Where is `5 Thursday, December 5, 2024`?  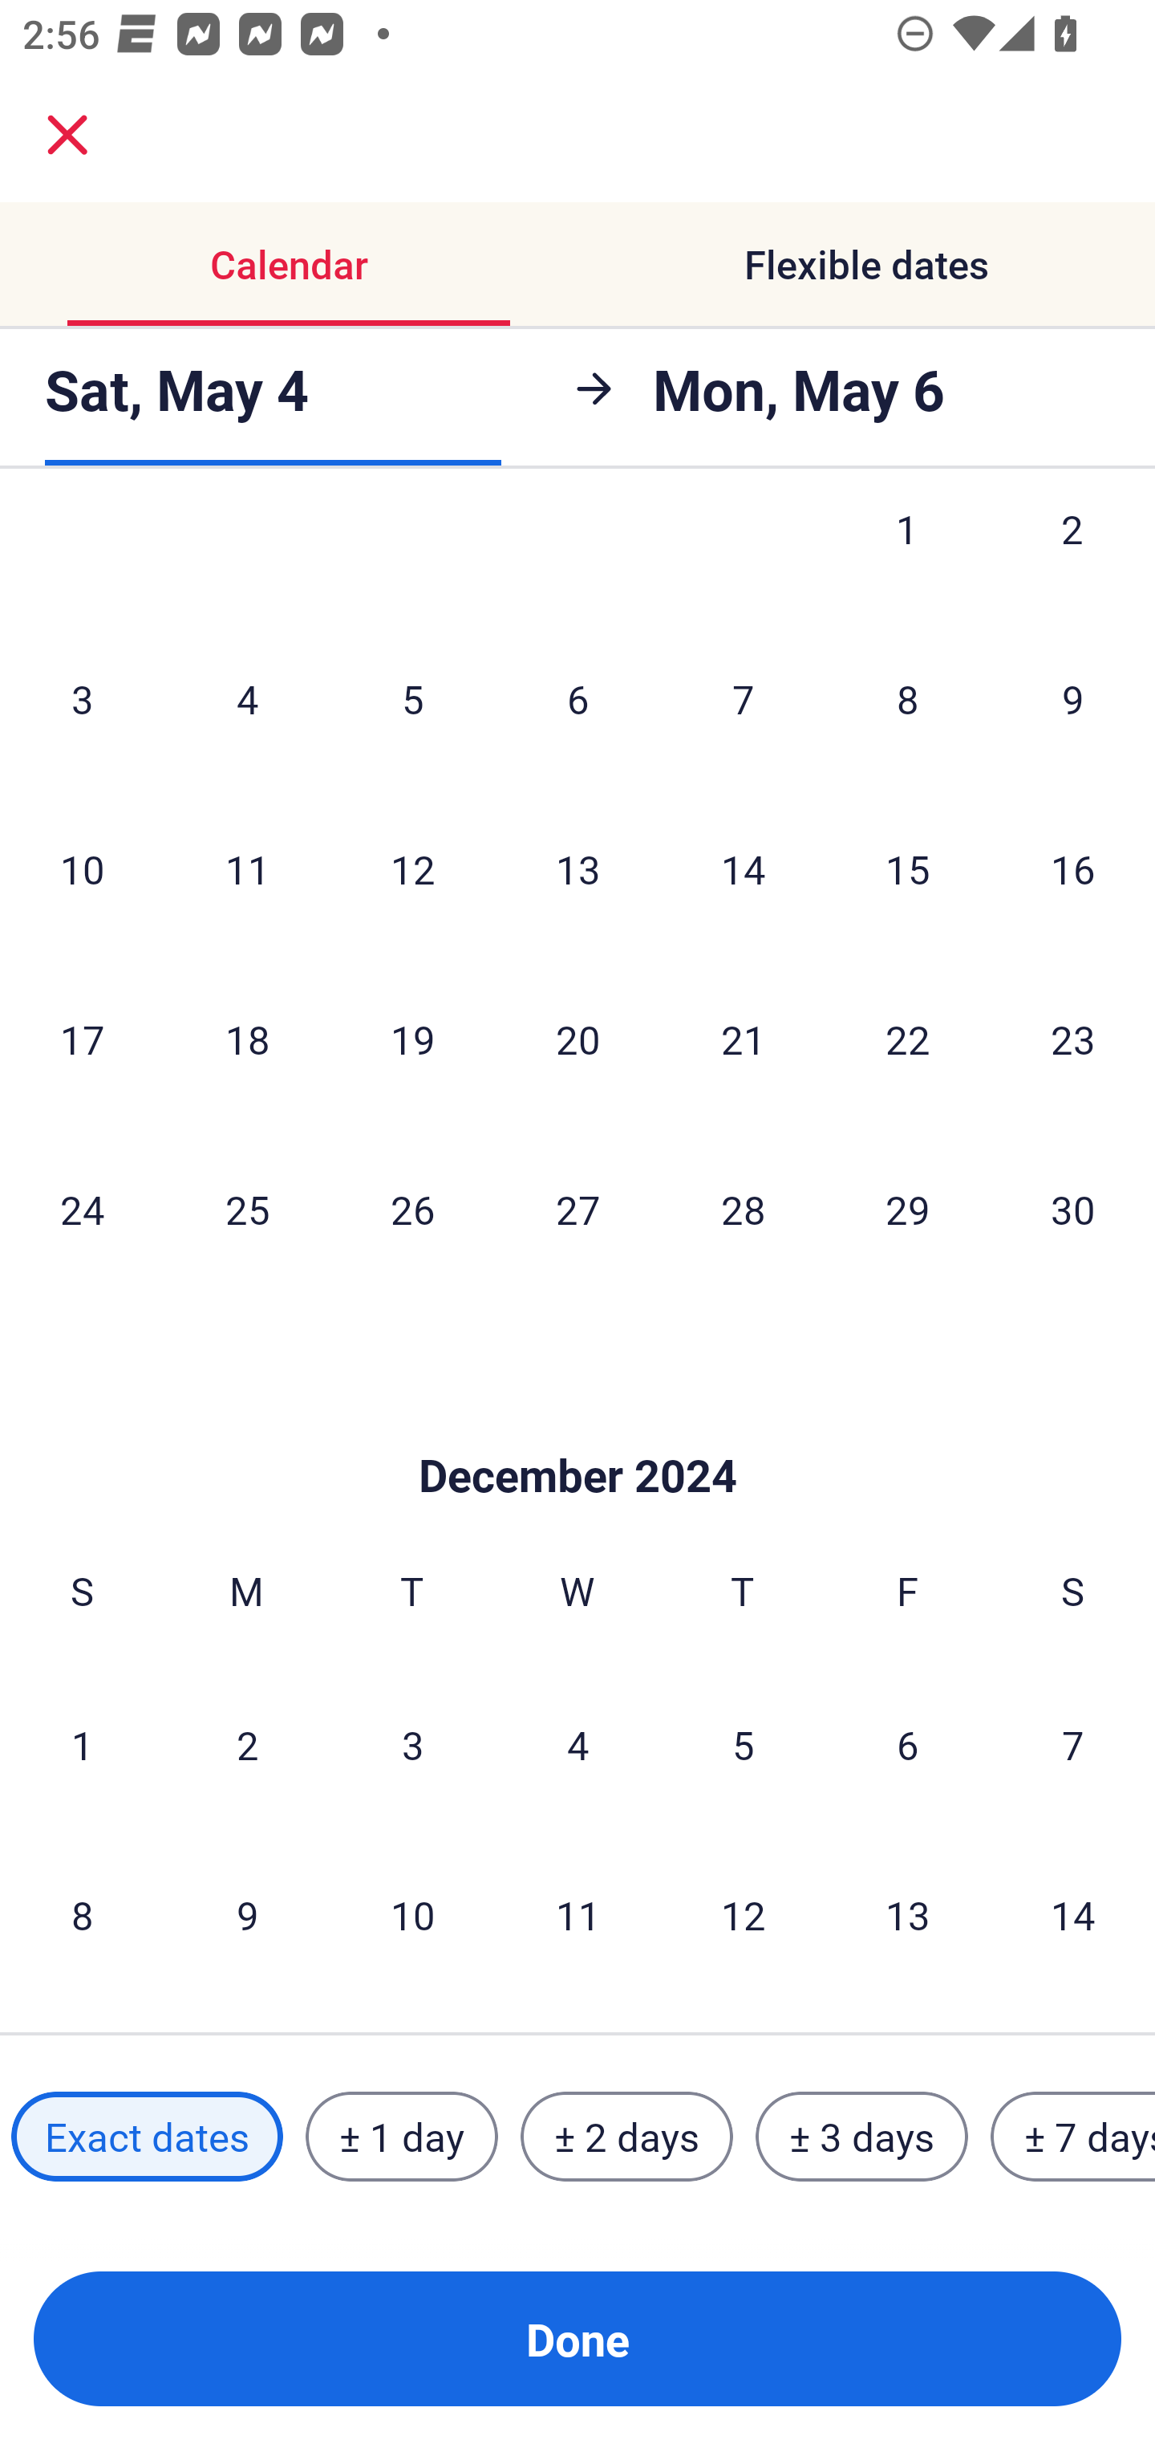
5 Thursday, December 5, 2024 is located at coordinates (743, 1744).